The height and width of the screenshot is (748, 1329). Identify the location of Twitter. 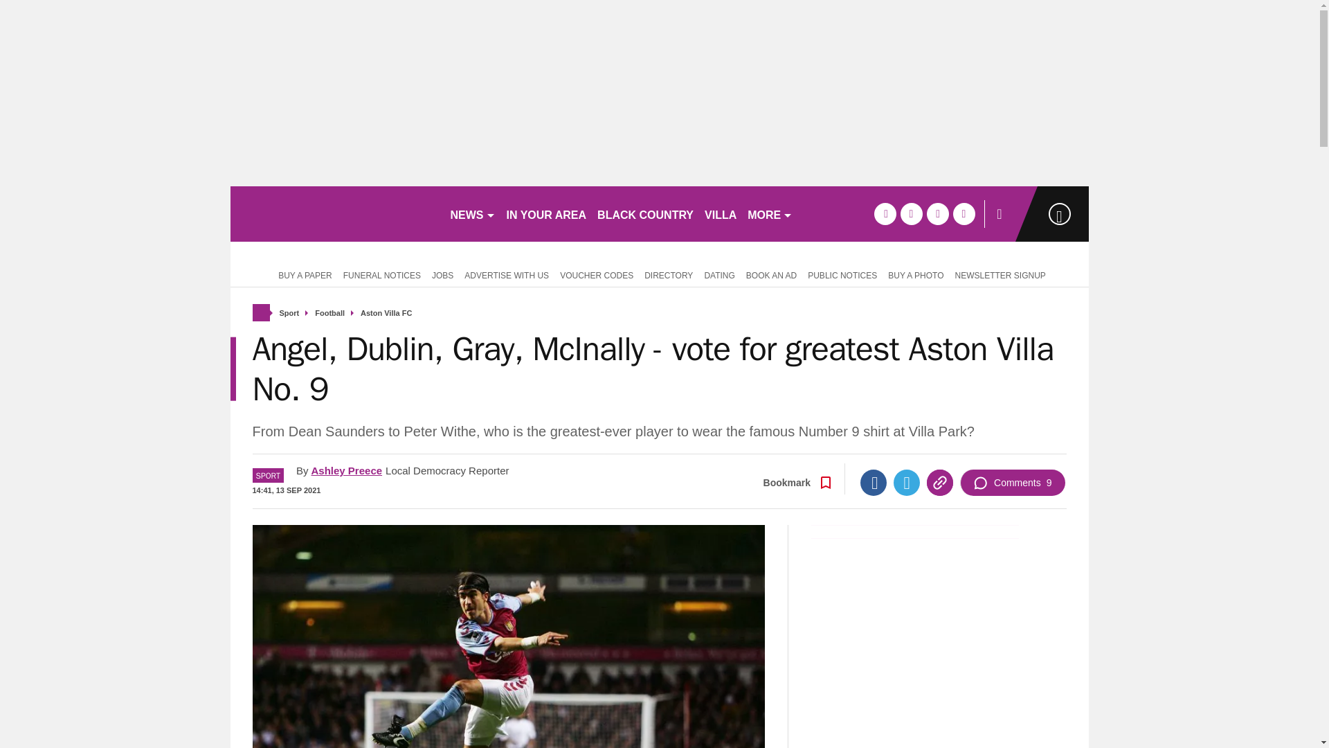
(906, 483).